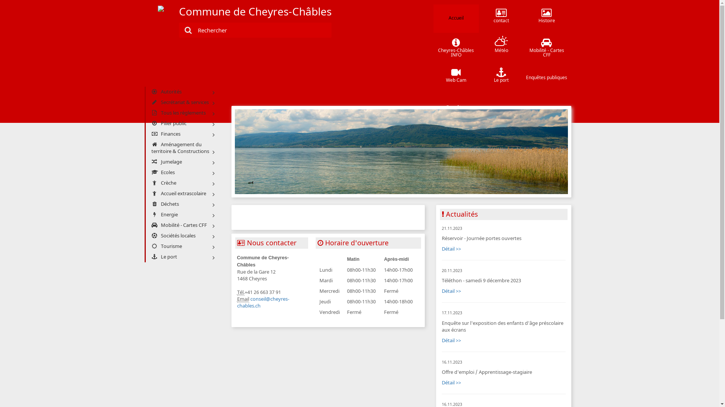 This screenshot has width=725, height=407. I want to click on Accueil, so click(456, 19).